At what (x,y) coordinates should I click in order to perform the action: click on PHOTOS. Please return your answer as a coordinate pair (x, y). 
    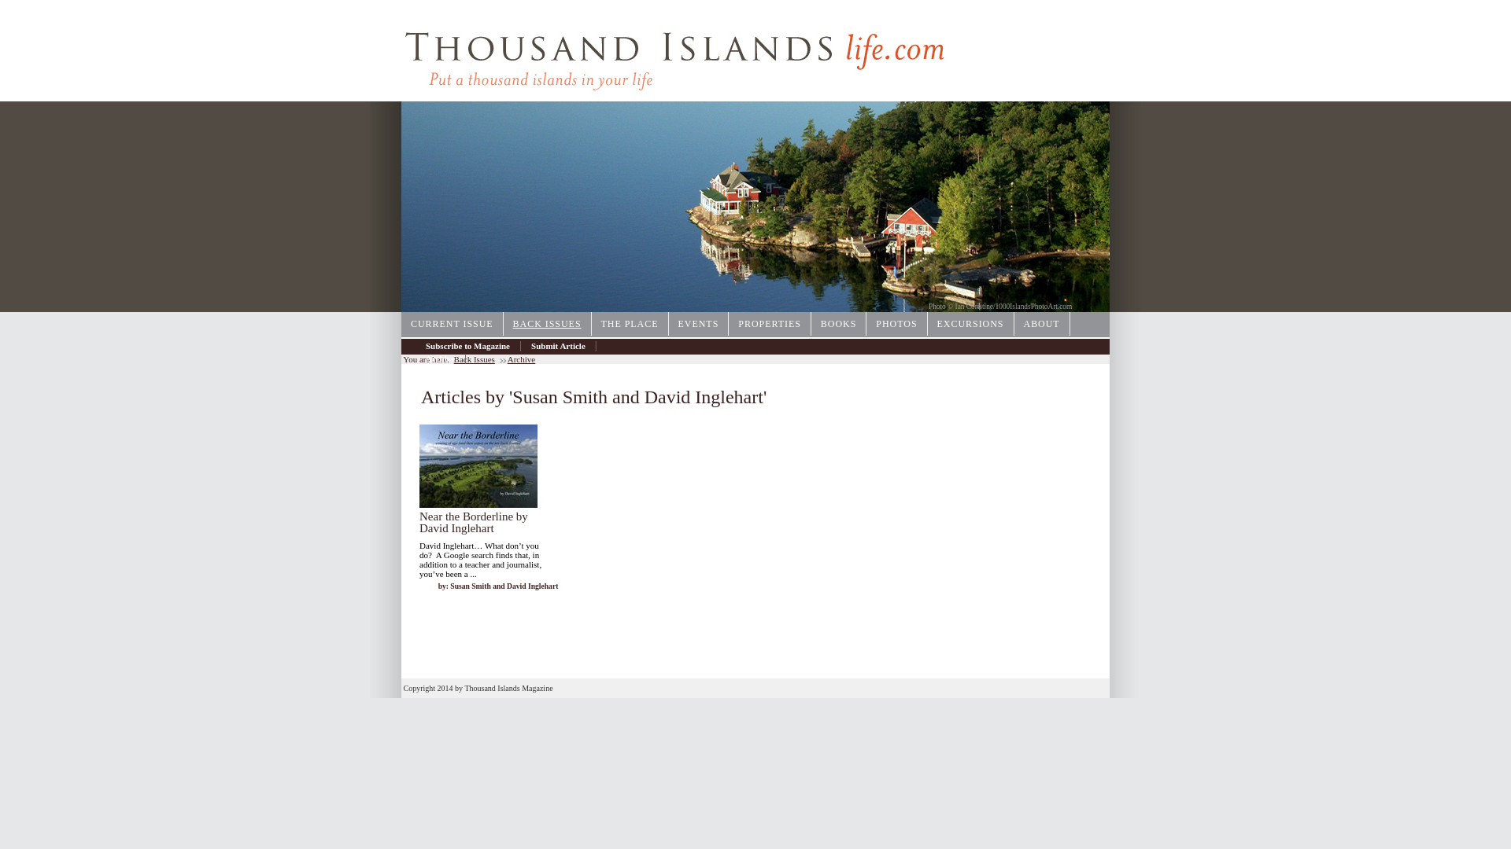
    Looking at the image, I should click on (896, 324).